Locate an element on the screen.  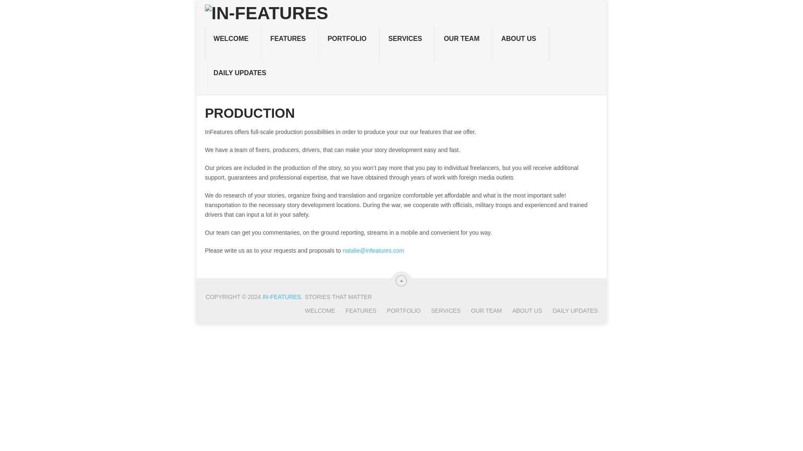
WELCOME is located at coordinates (233, 43).